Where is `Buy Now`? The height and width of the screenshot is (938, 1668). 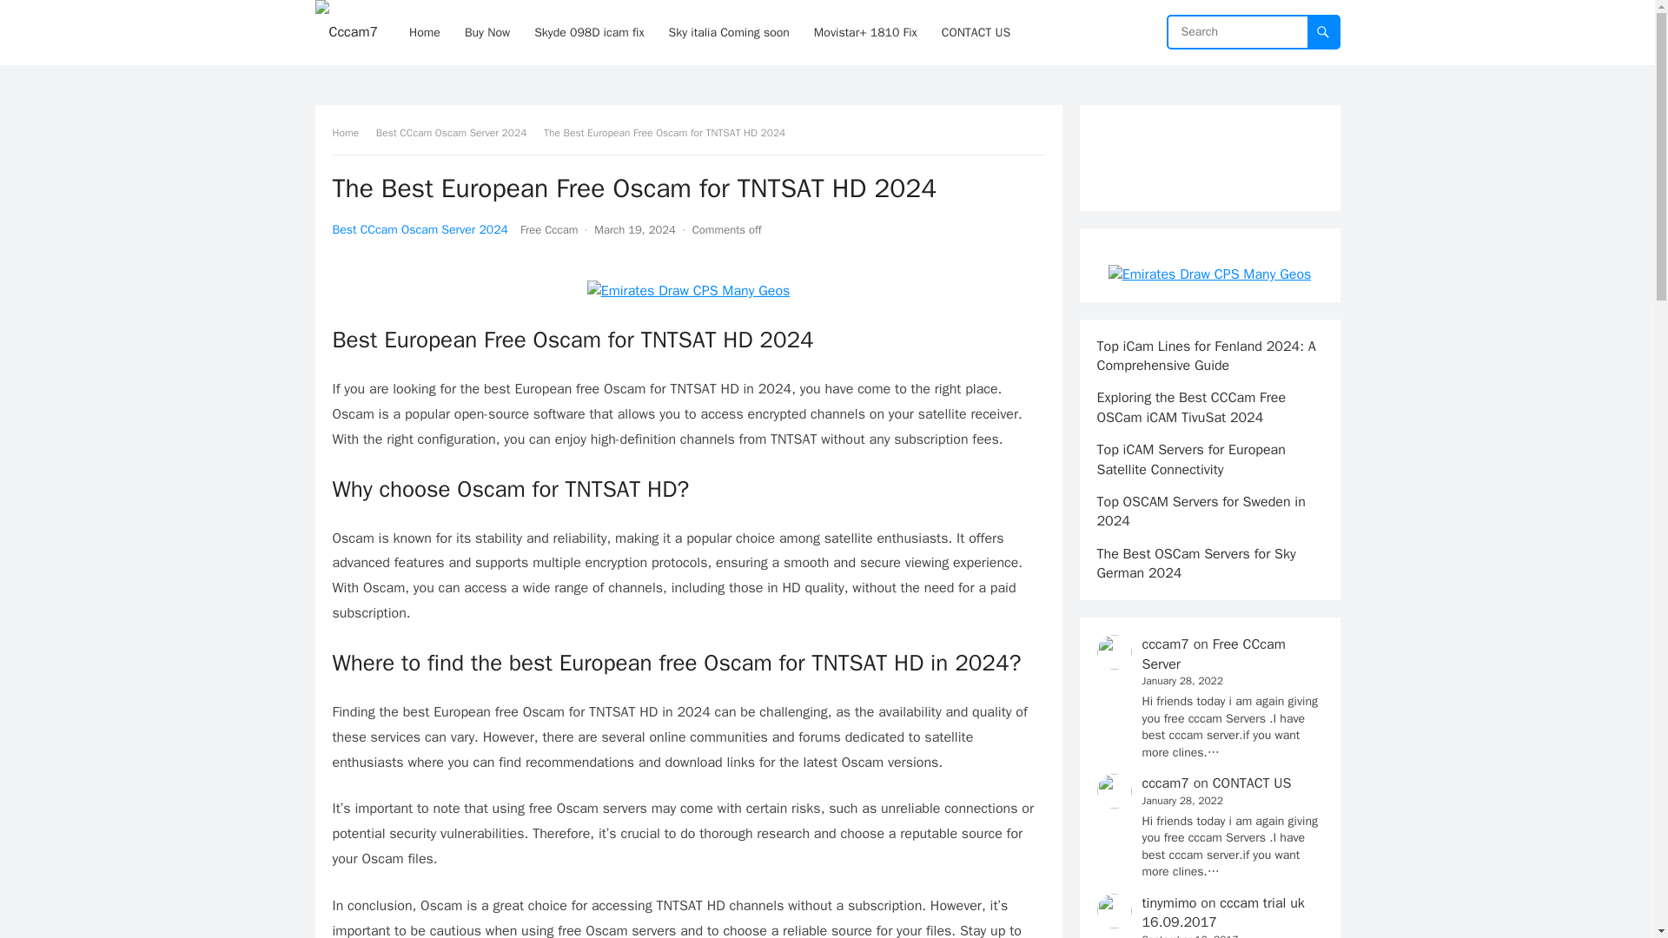
Buy Now is located at coordinates (486, 32).